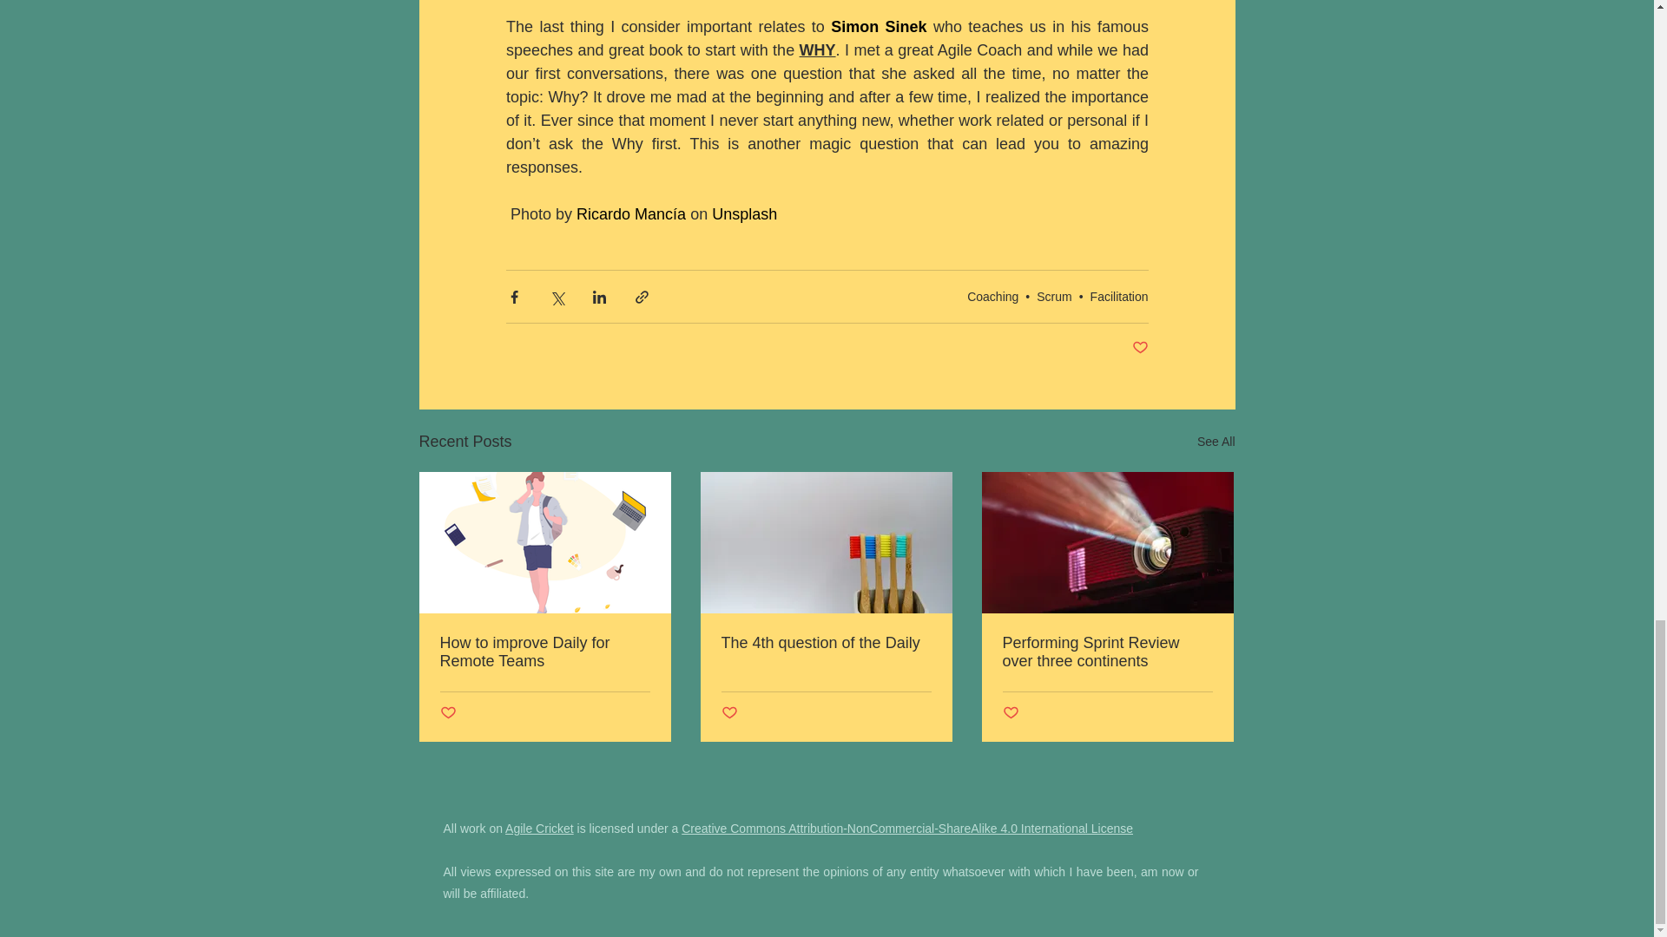 The height and width of the screenshot is (937, 1667). I want to click on Simon Sinek, so click(879, 26).